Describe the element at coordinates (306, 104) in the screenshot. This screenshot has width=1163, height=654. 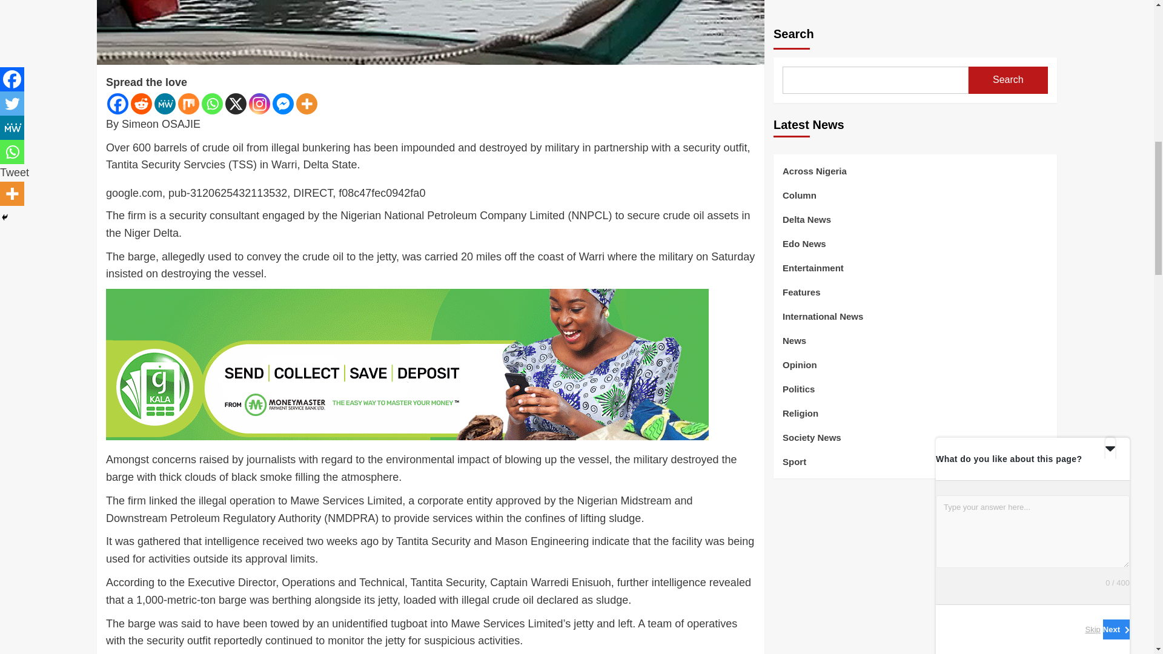
I see `More` at that location.